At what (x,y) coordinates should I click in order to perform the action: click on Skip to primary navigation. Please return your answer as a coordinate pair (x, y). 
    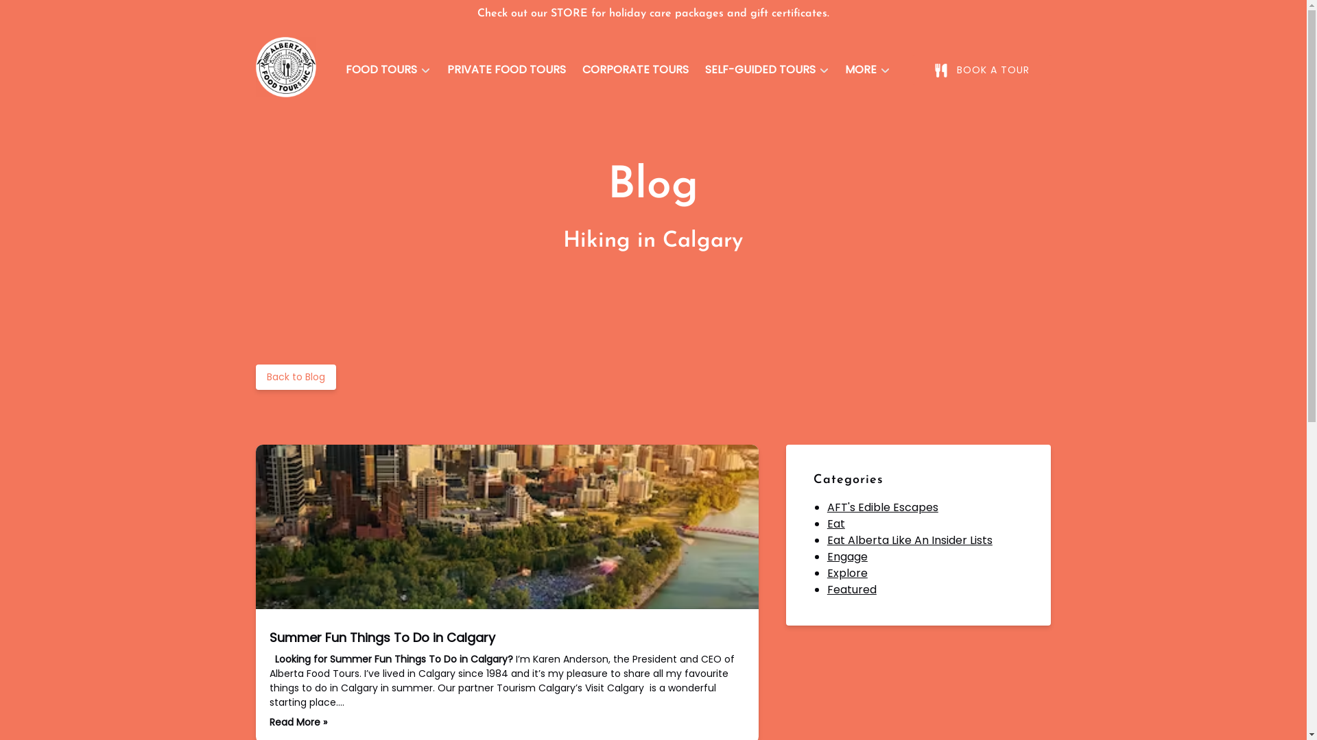
    Looking at the image, I should click on (78, 15).